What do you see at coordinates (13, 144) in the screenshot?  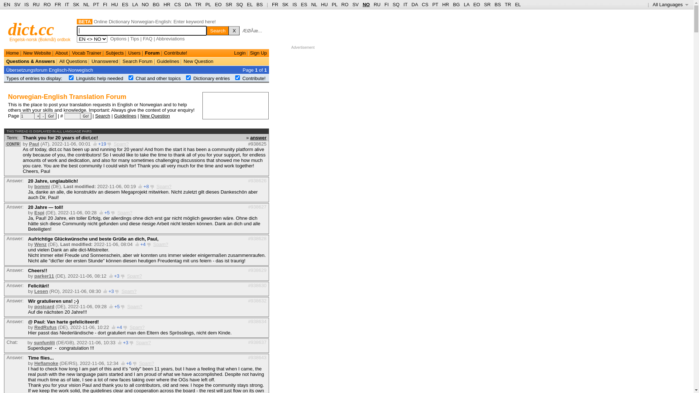 I see `CONTR` at bounding box center [13, 144].